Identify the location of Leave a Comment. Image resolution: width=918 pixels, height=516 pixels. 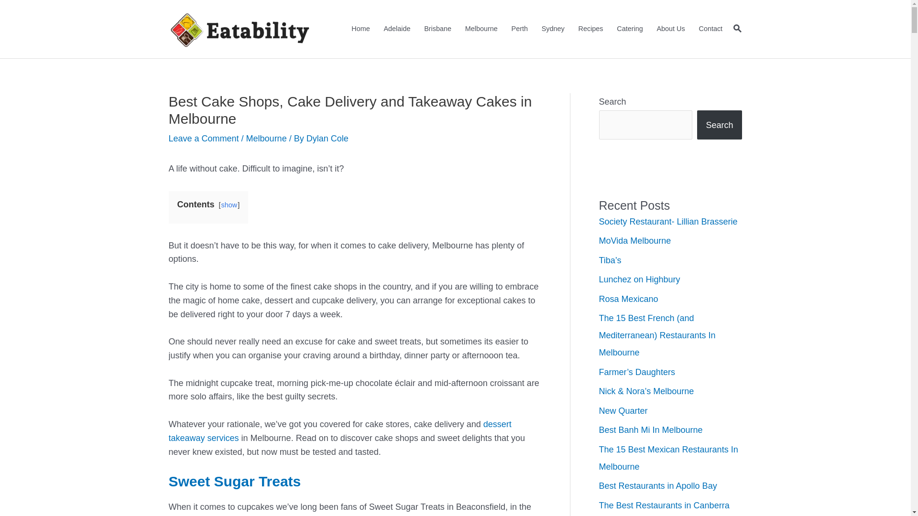
(204, 139).